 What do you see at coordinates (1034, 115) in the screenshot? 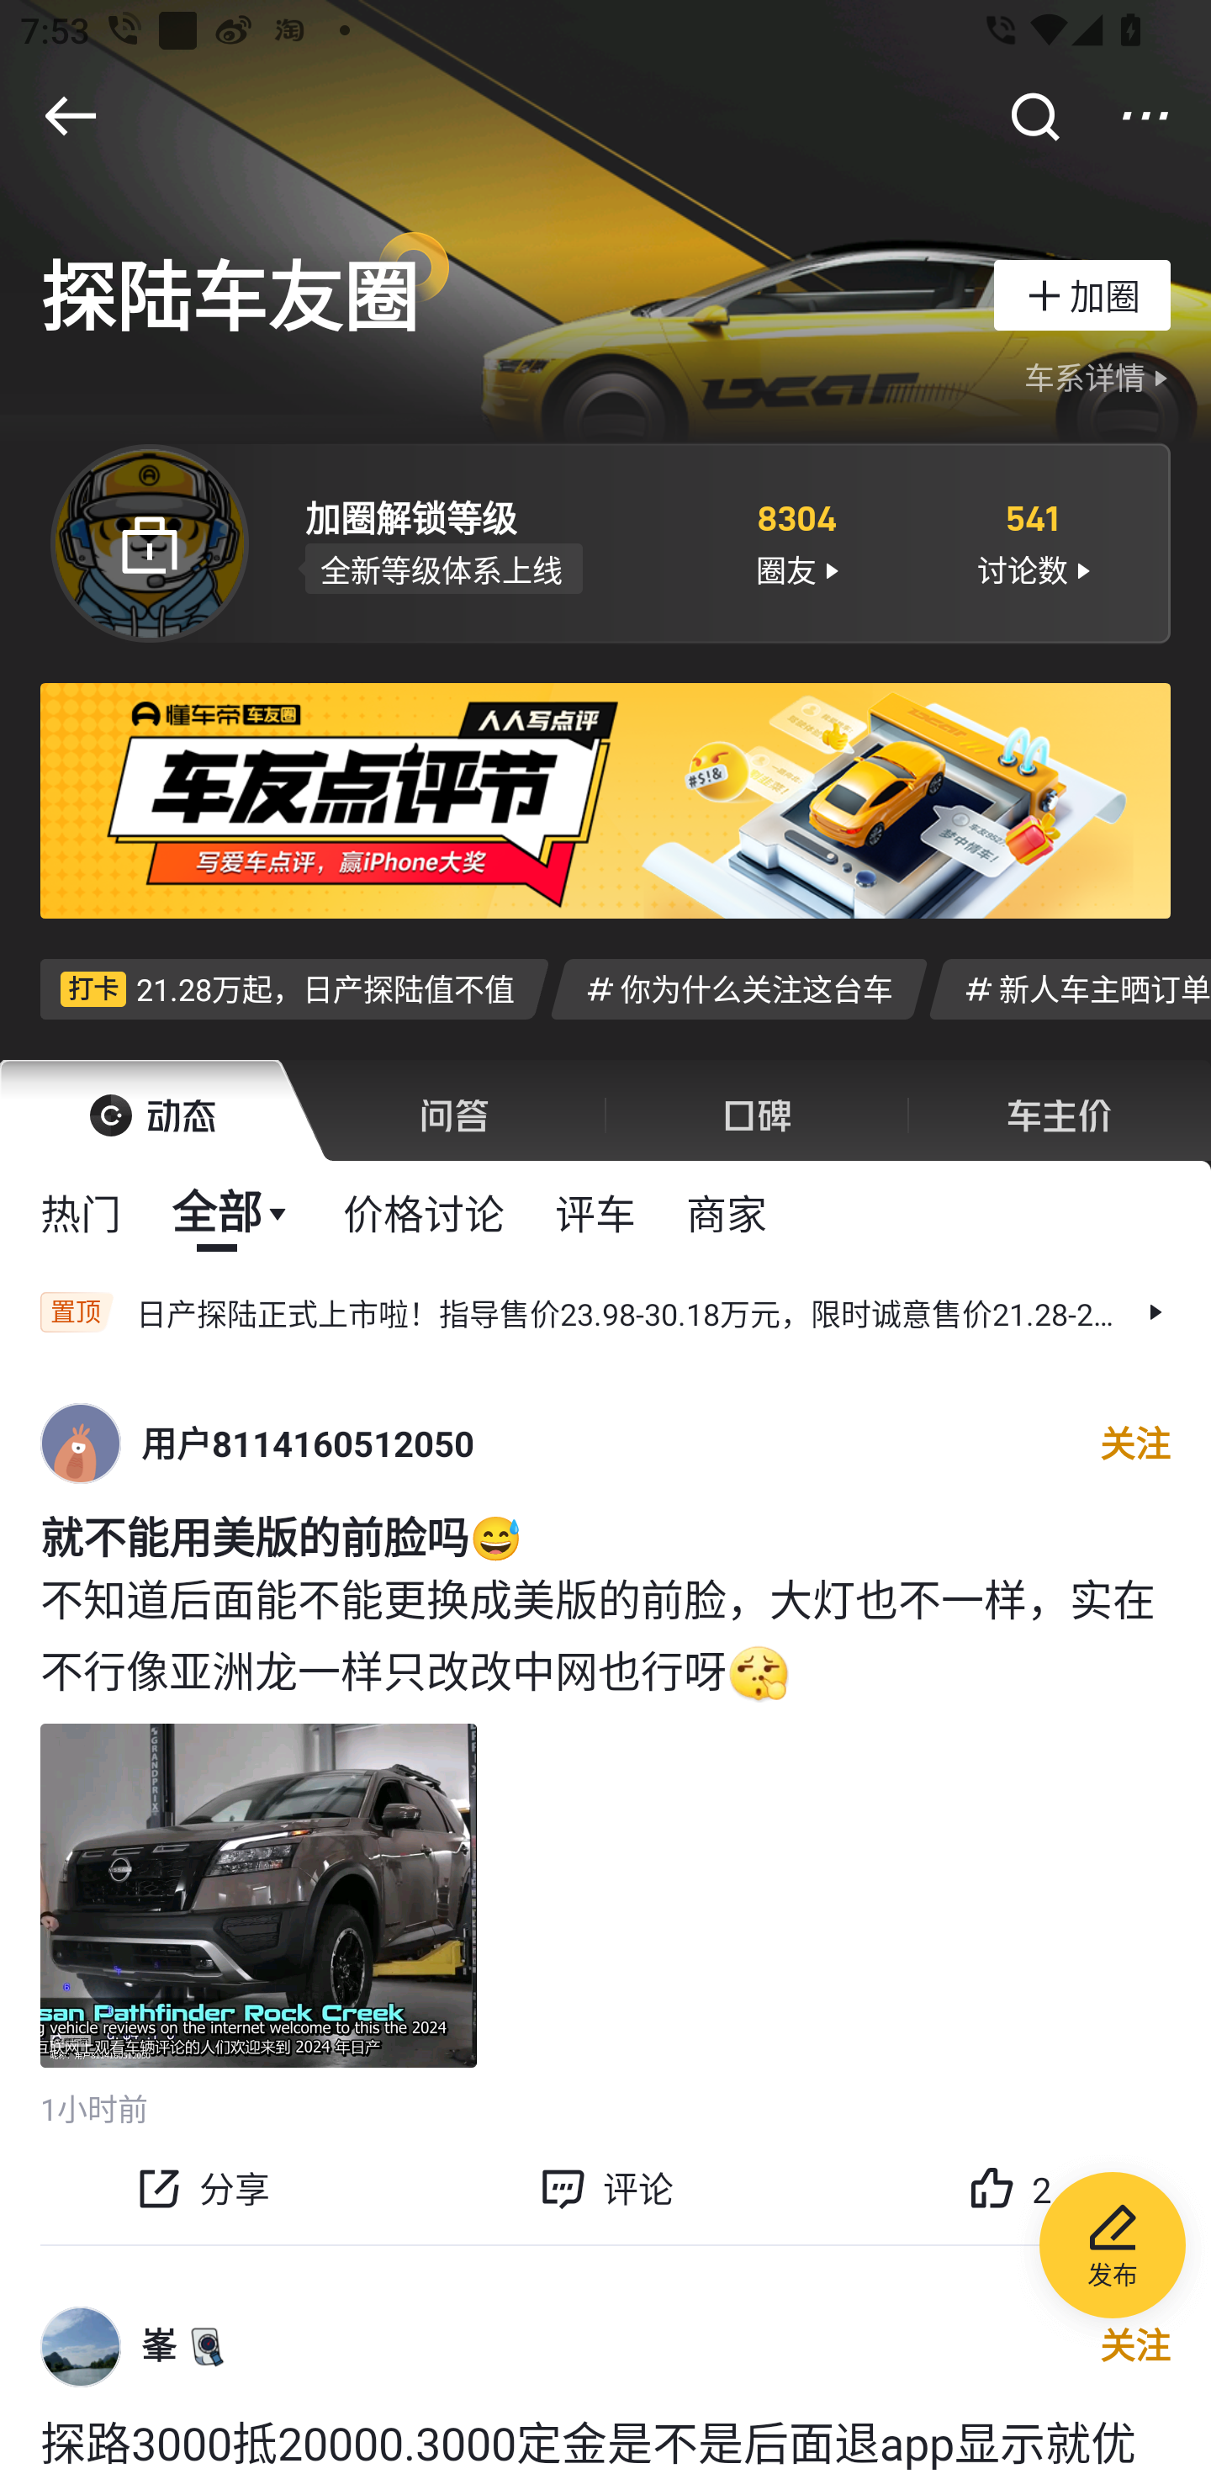
I see `` at bounding box center [1034, 115].